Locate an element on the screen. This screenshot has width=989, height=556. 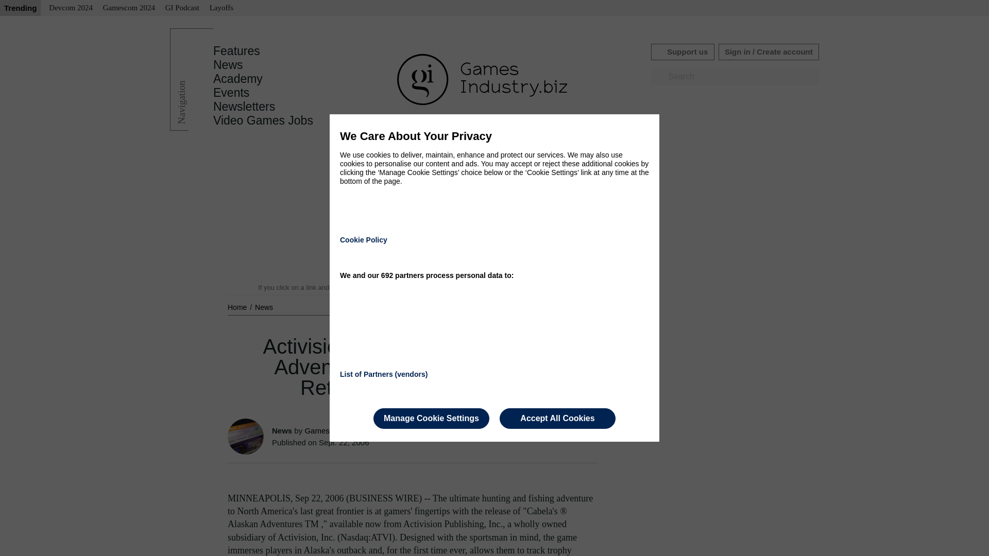
GamesIndustry.biz is located at coordinates (336, 430).